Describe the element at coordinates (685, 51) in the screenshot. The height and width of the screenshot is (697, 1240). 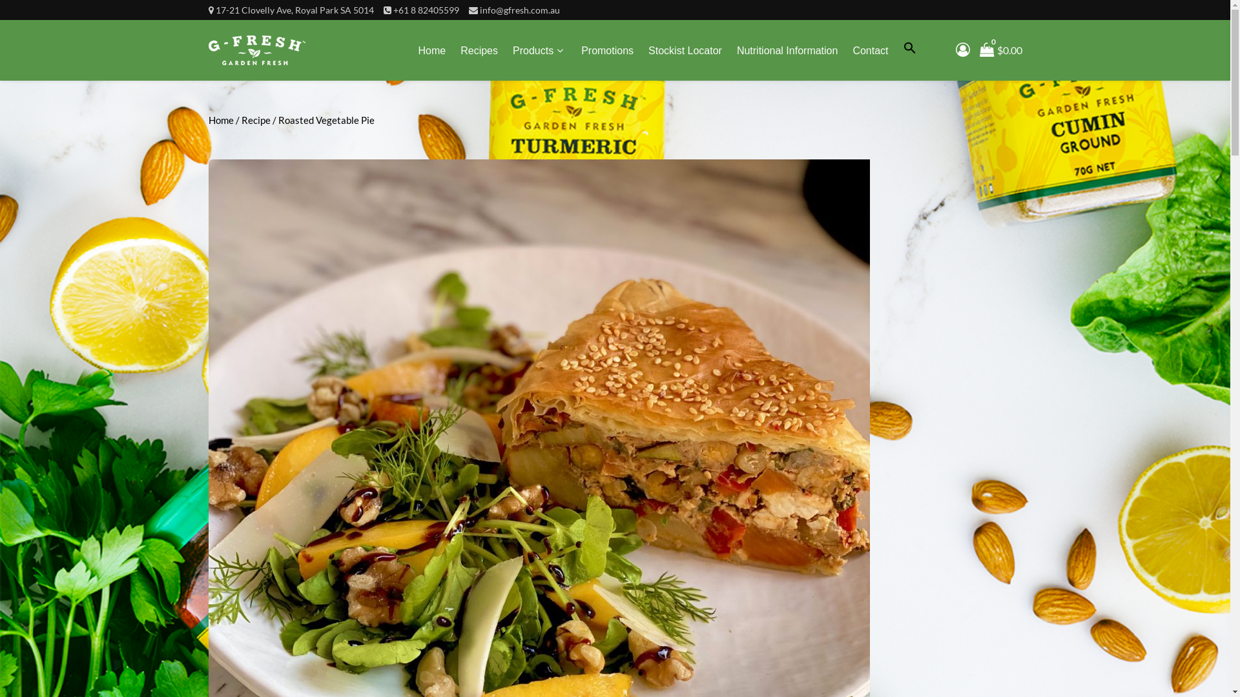
I see `Stockist Locator` at that location.